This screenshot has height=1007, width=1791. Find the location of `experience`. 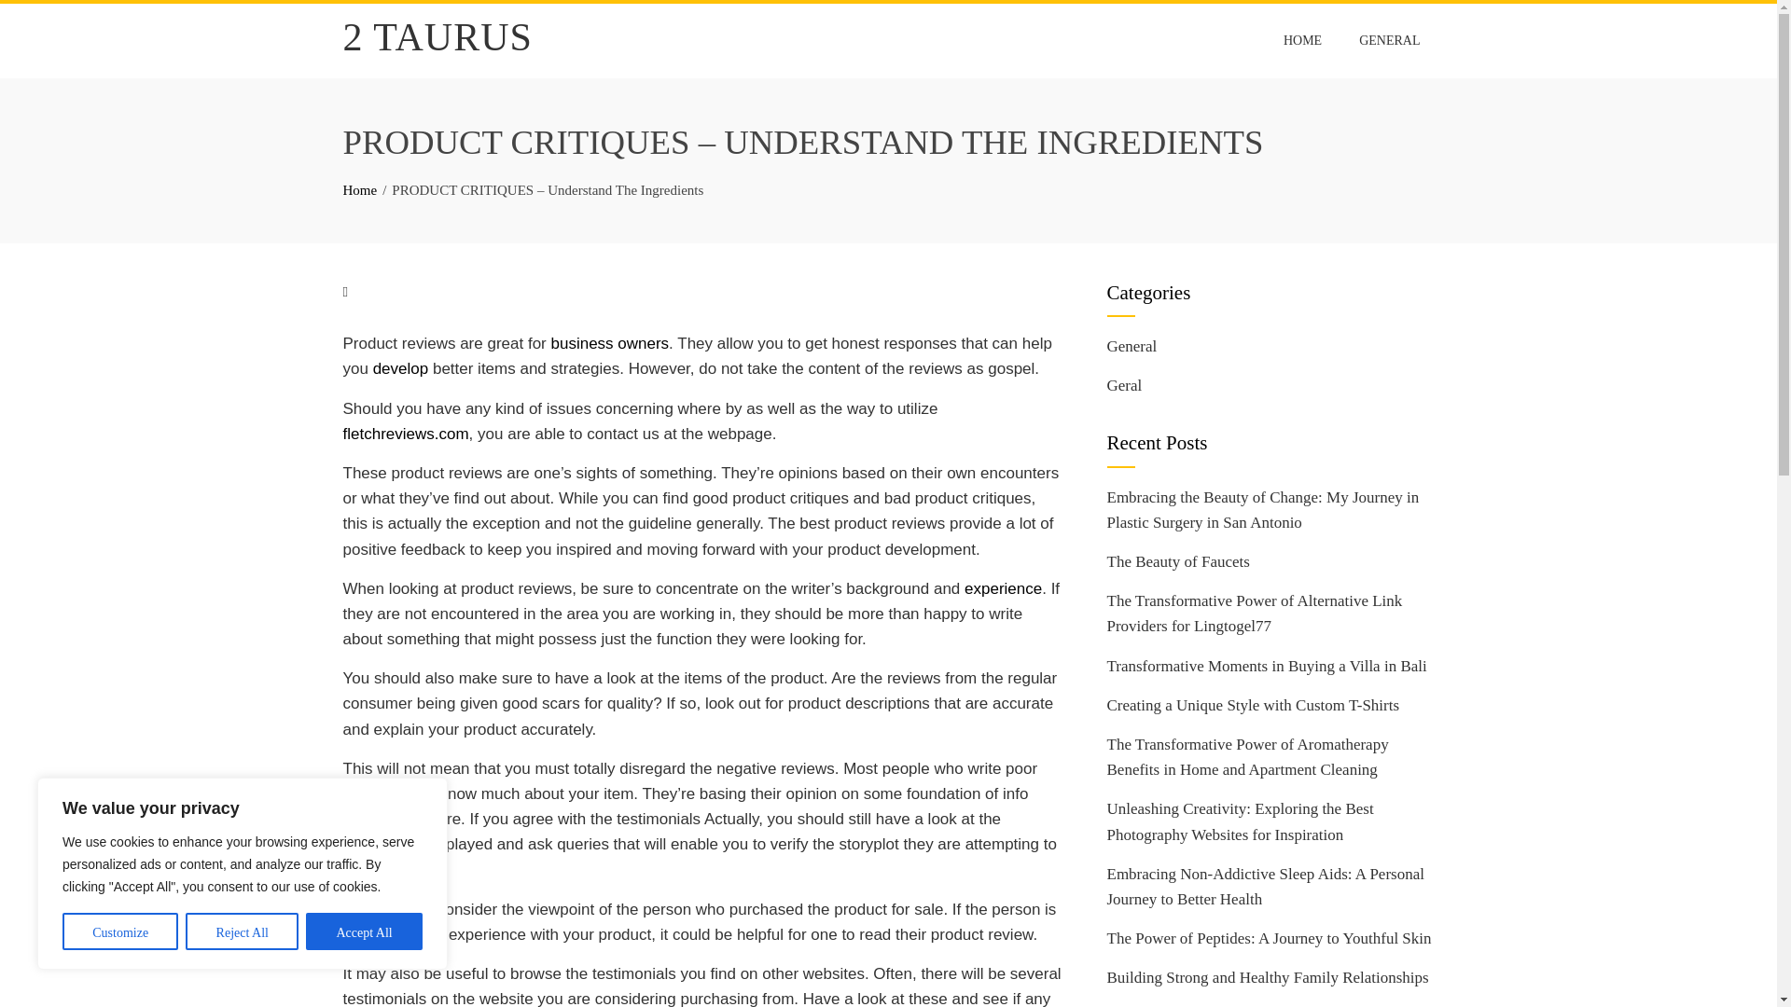

experience is located at coordinates (1004, 589).